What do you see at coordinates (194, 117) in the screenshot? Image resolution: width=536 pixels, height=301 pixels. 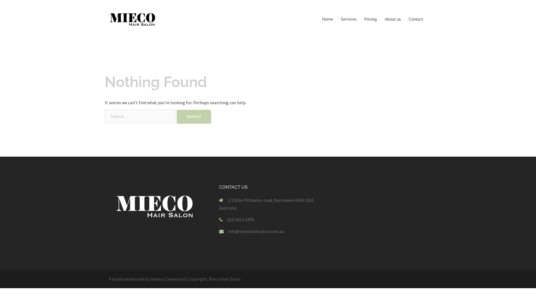 I see `Search` at bounding box center [194, 117].